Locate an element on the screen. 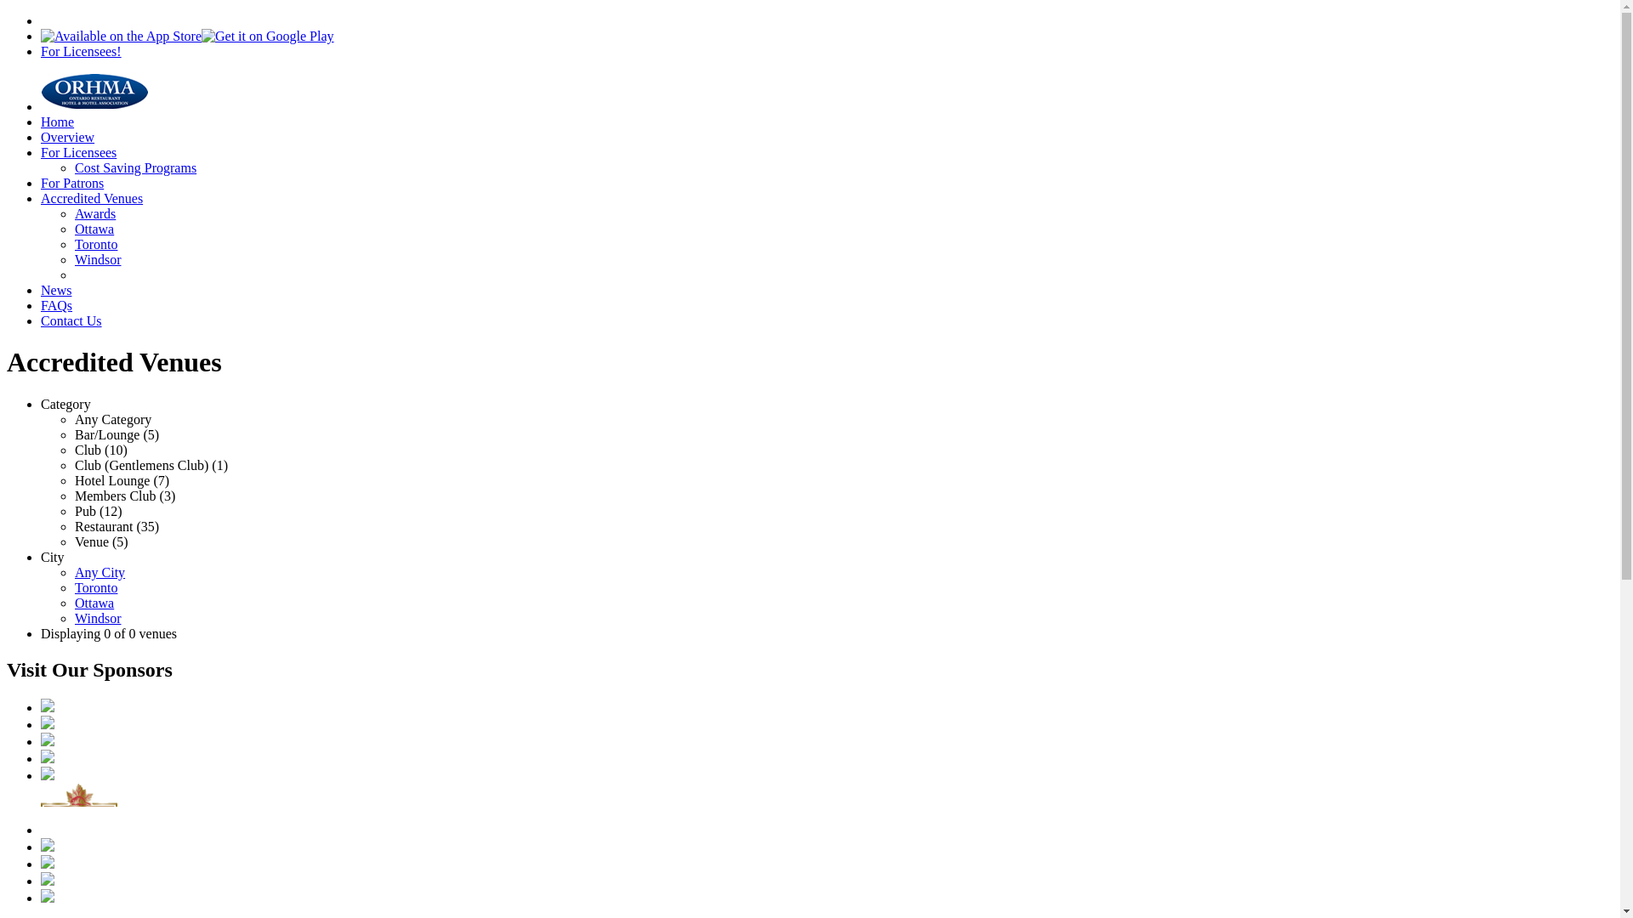 The width and height of the screenshot is (1633, 918). Any City is located at coordinates (100, 546).